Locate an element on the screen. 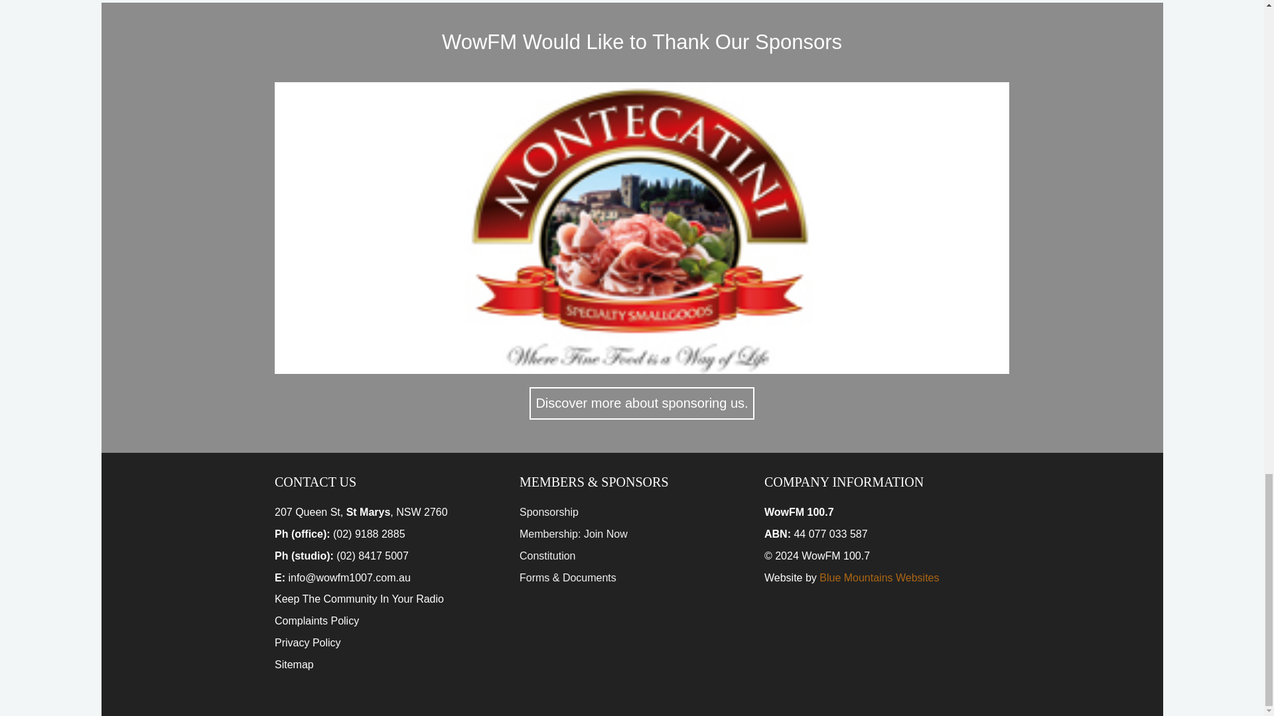 The image size is (1274, 716). Constitution is located at coordinates (547, 556).